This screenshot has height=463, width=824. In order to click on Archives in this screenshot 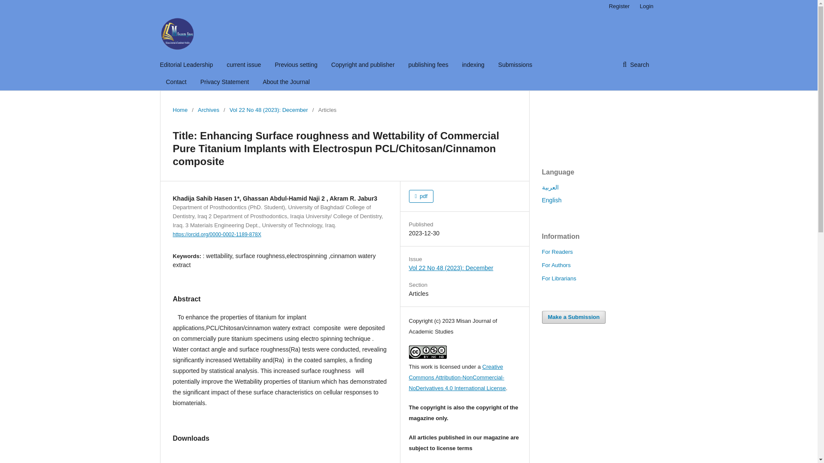, I will do `click(208, 110)`.